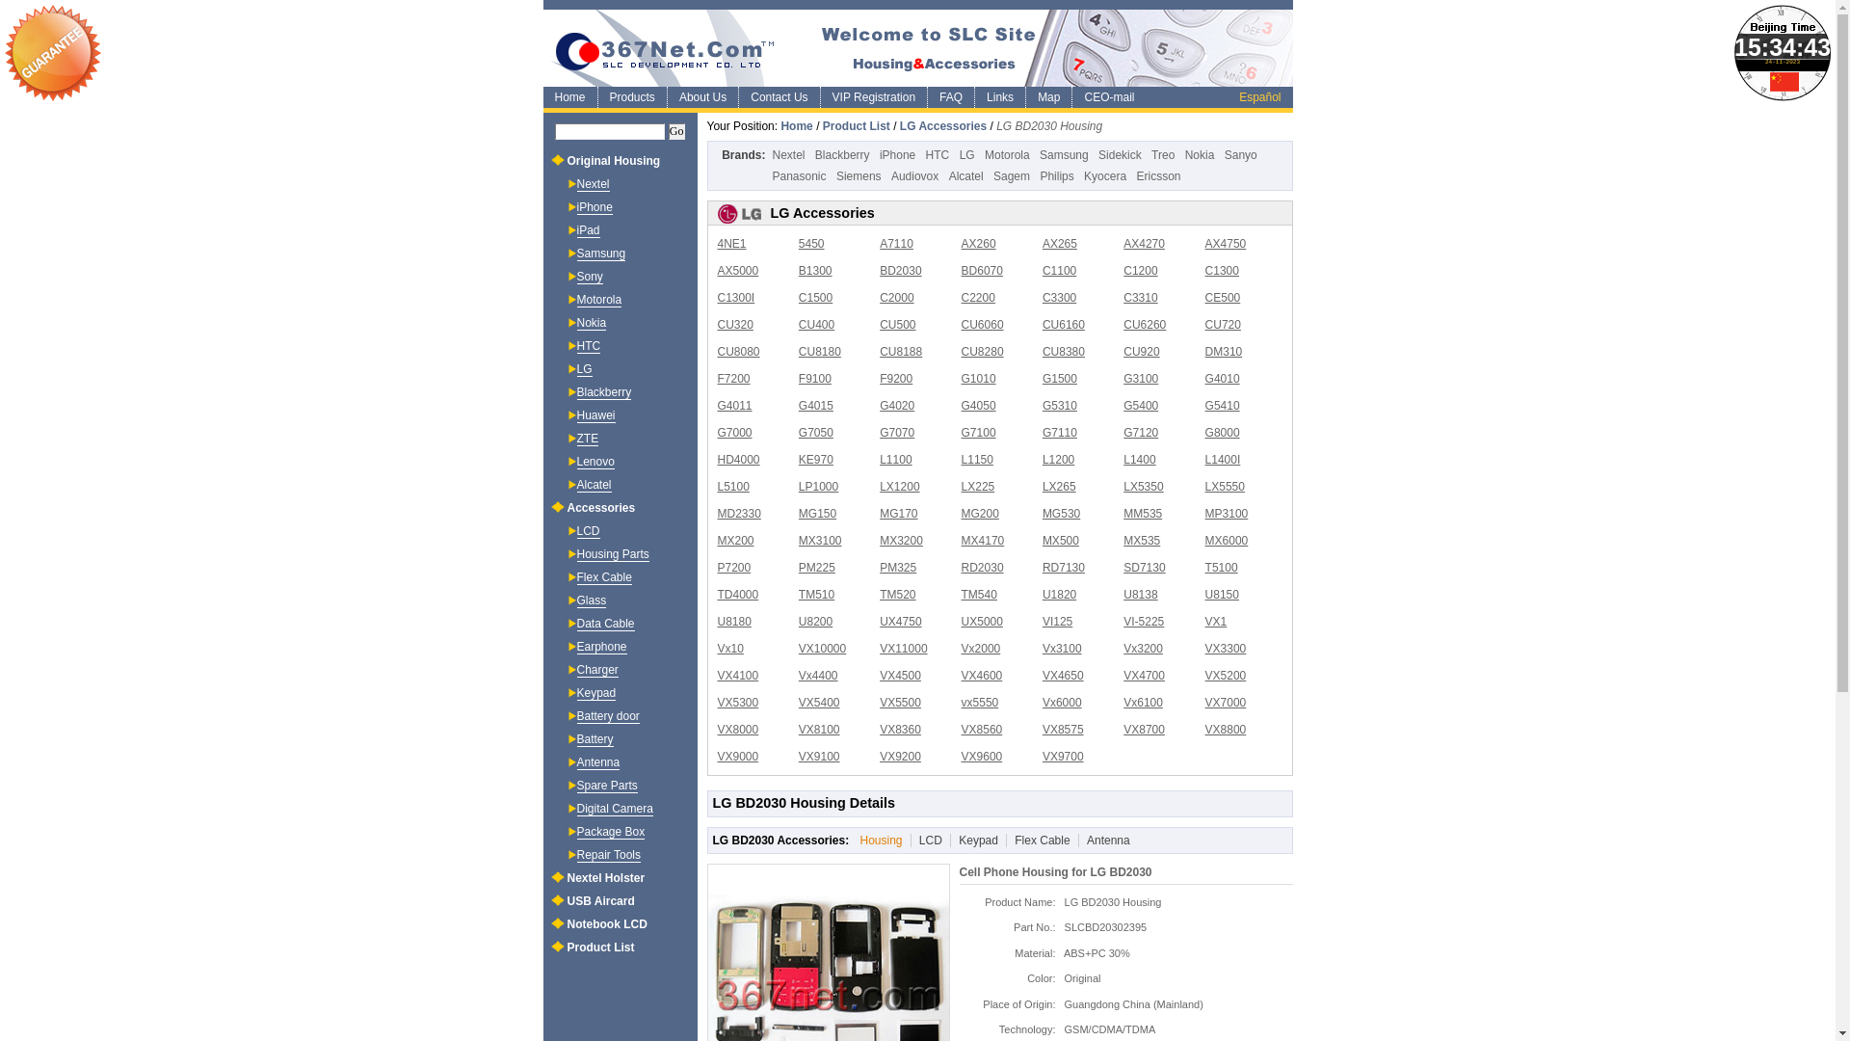 The image size is (1850, 1041). I want to click on Housing Parts, so click(613, 555).